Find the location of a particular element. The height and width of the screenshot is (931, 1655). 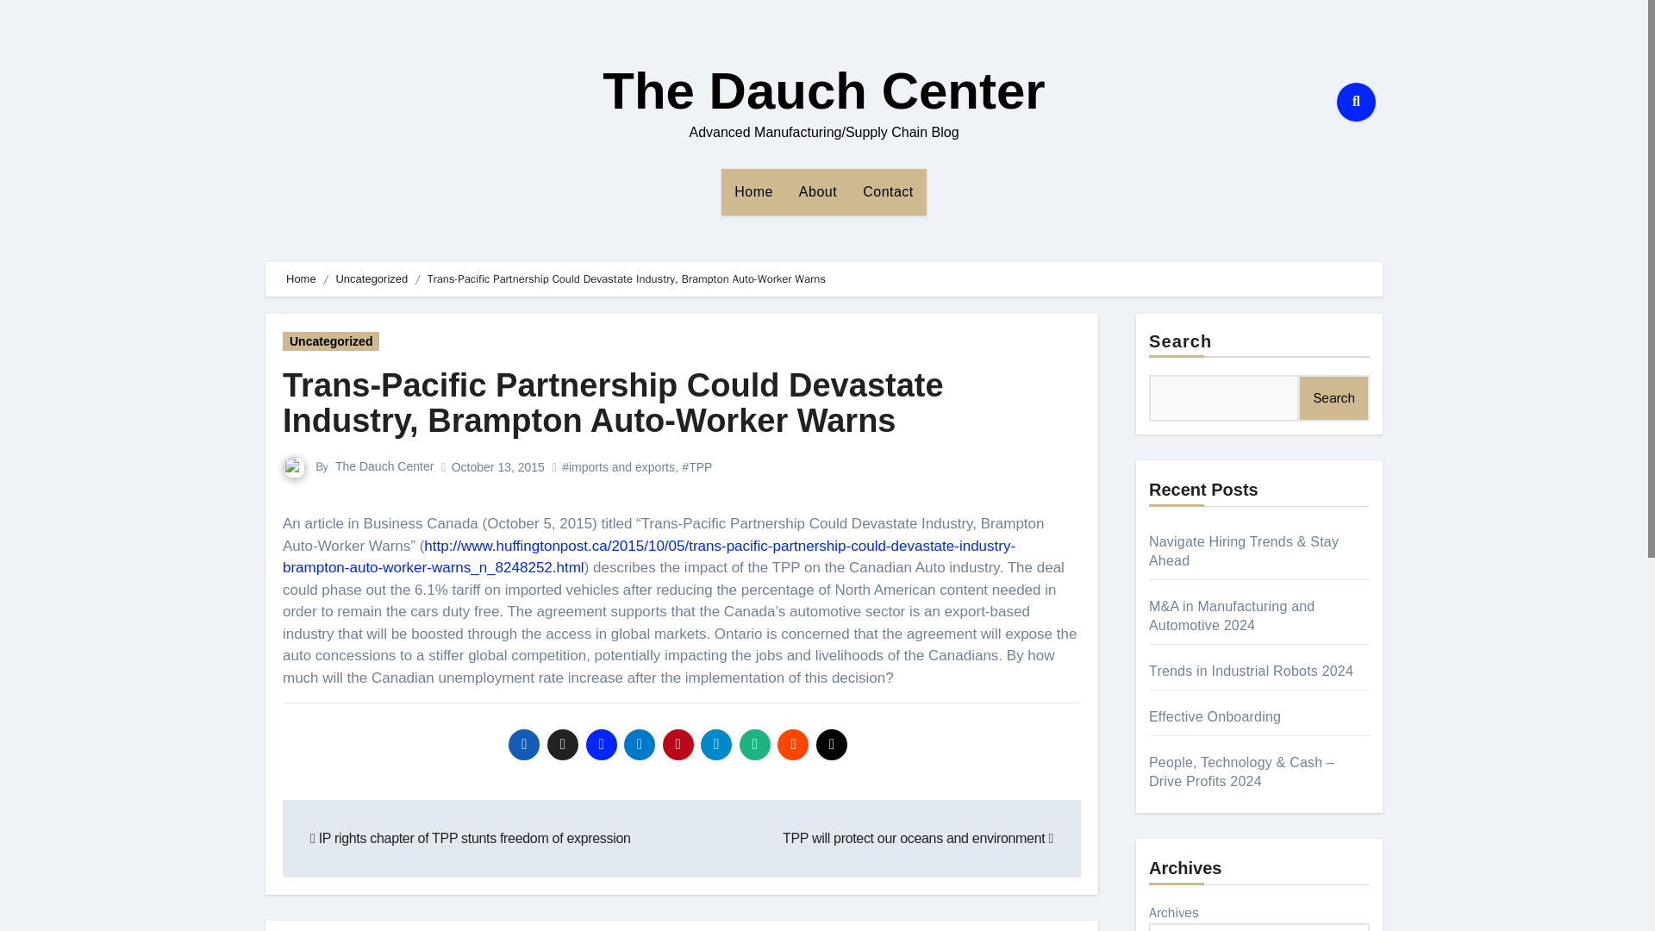

Contact is located at coordinates (888, 191).